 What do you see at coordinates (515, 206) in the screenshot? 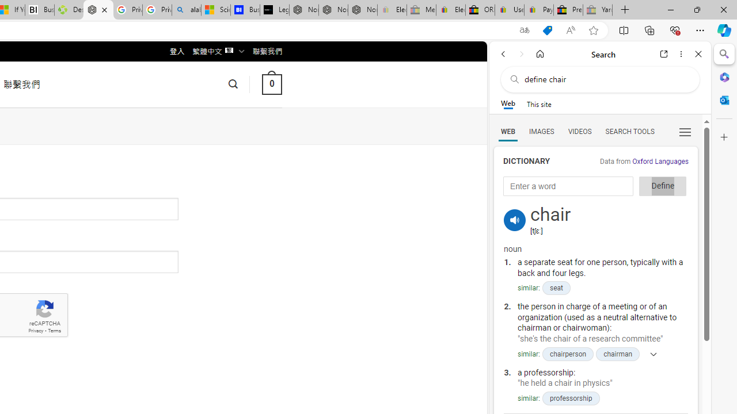
I see `Link for logging` at bounding box center [515, 206].